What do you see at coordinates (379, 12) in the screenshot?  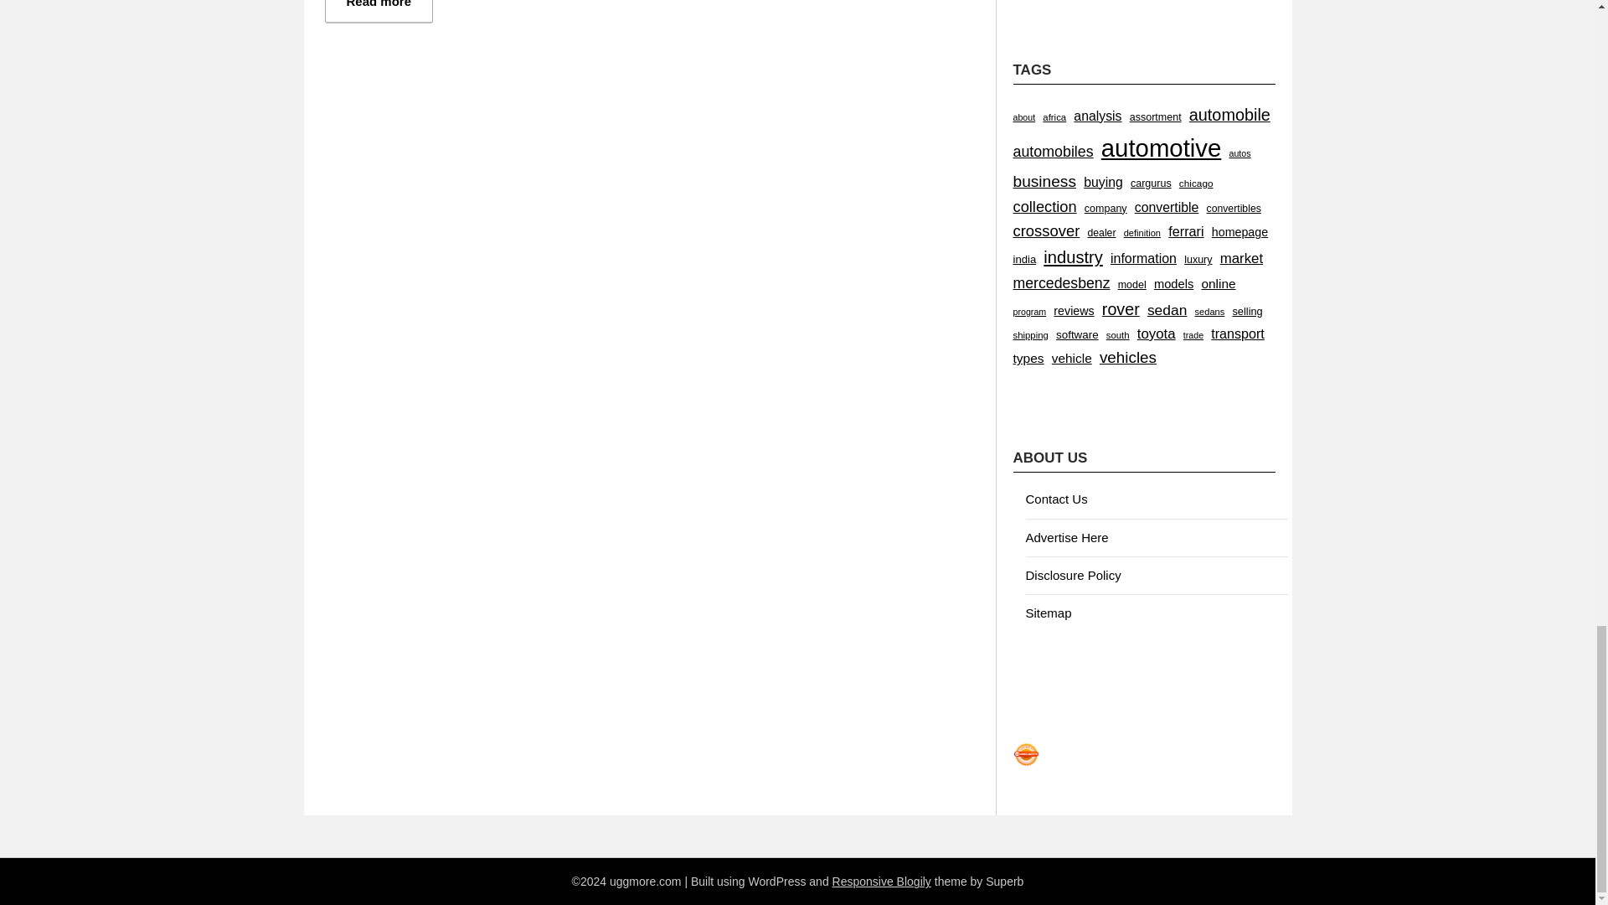 I see `Read more` at bounding box center [379, 12].